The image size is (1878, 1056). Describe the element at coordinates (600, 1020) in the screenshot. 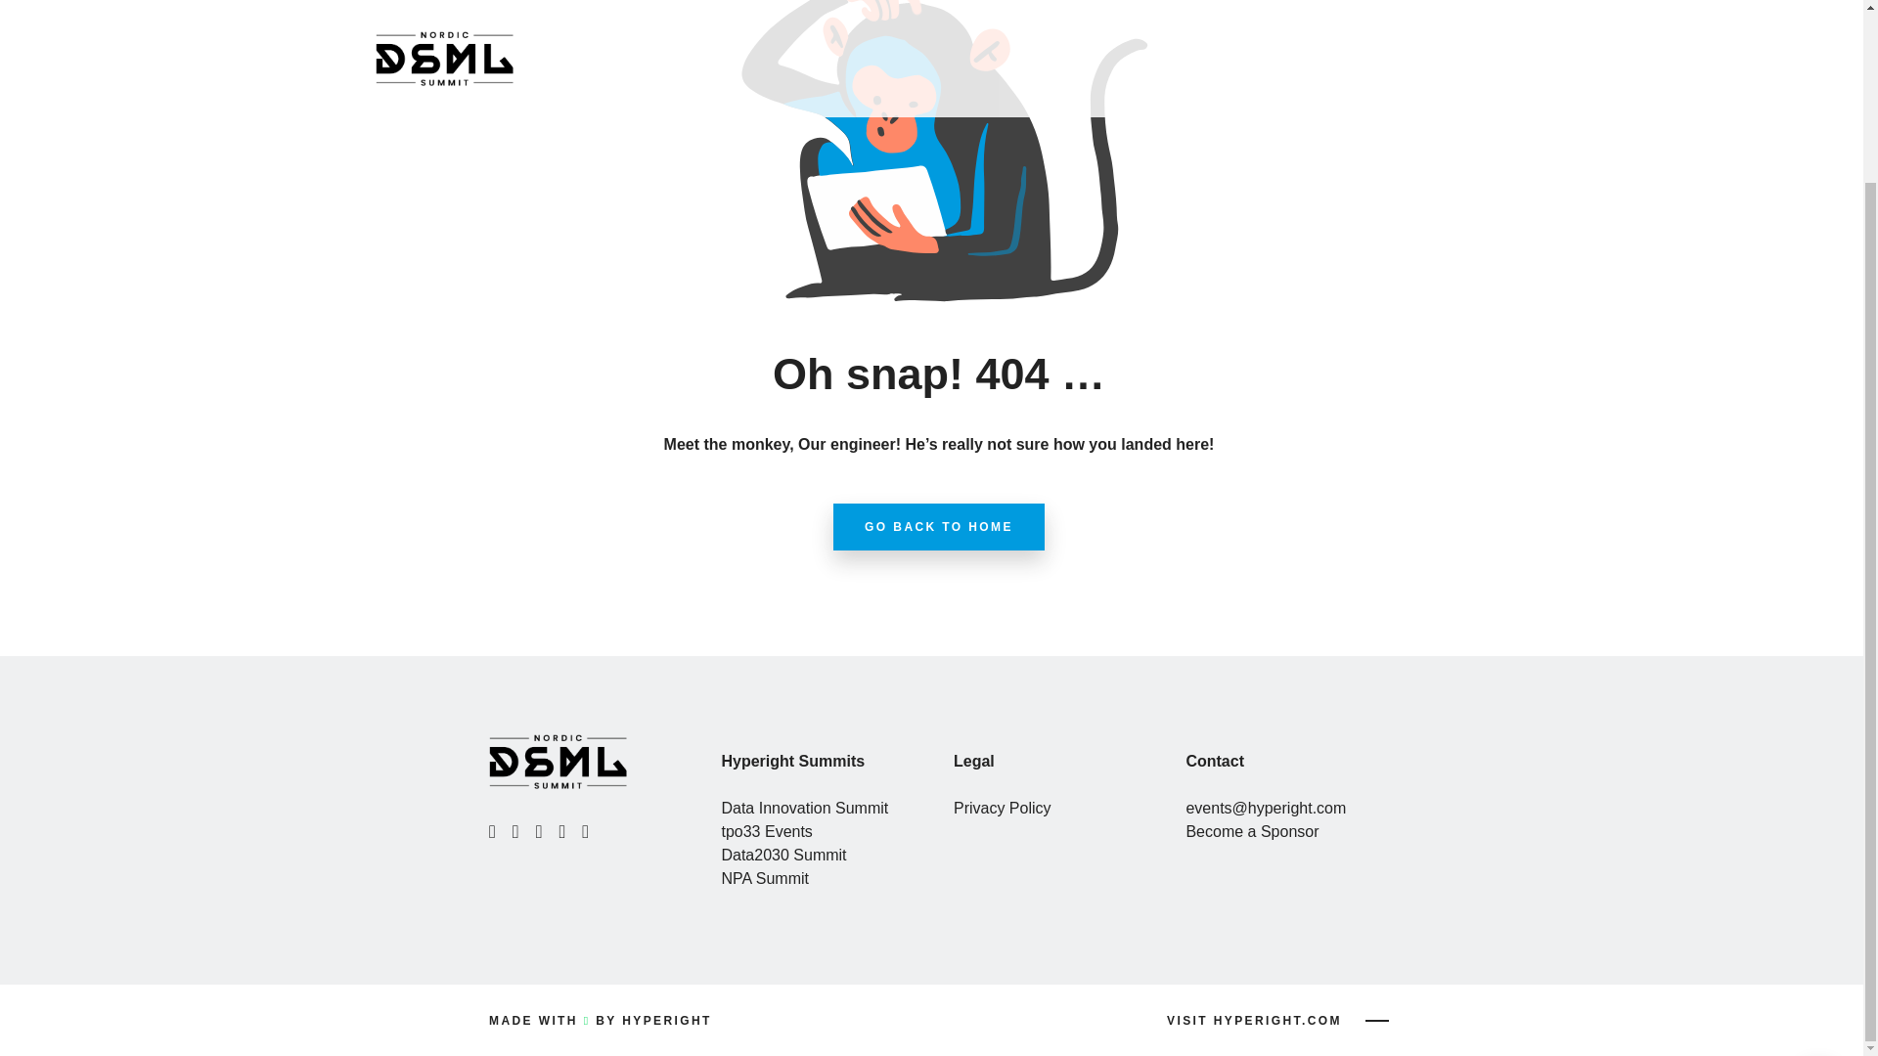

I see `MADE WITH BY HYPERIGHT` at that location.